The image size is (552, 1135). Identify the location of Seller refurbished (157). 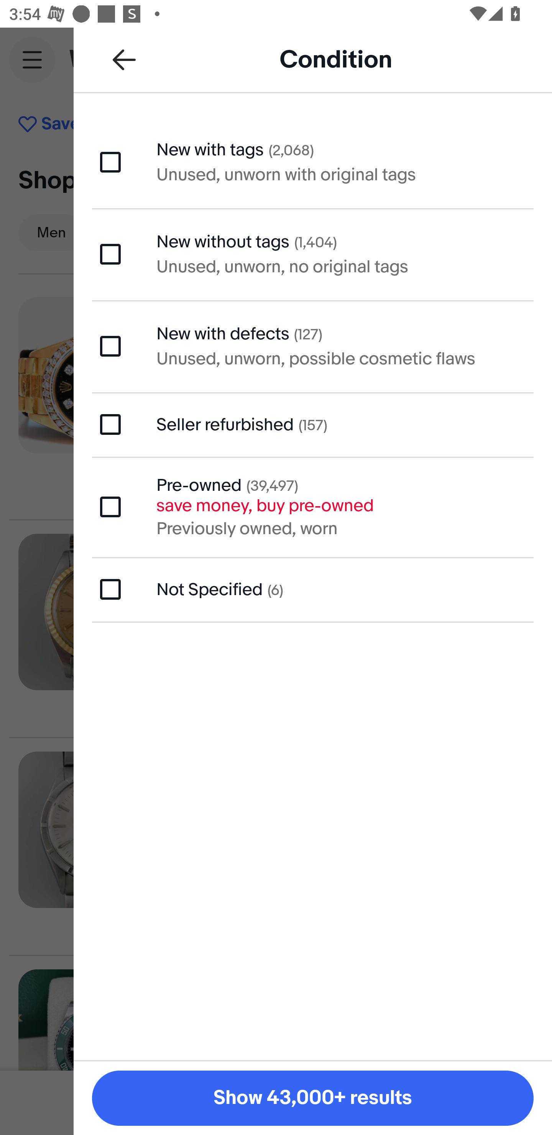
(313, 424).